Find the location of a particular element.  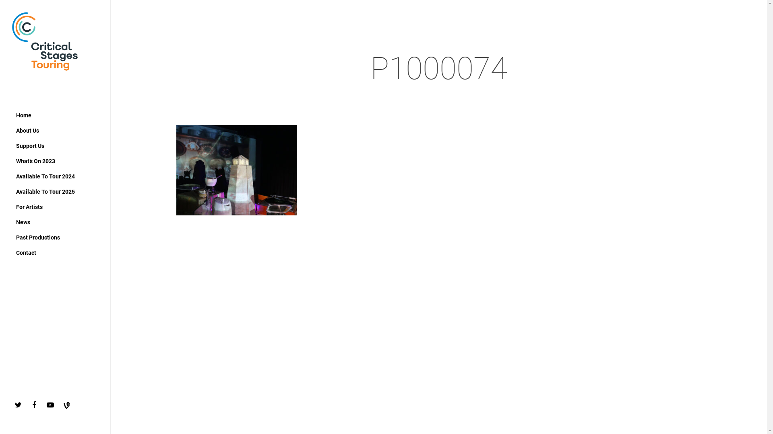

About Us is located at coordinates (27, 131).